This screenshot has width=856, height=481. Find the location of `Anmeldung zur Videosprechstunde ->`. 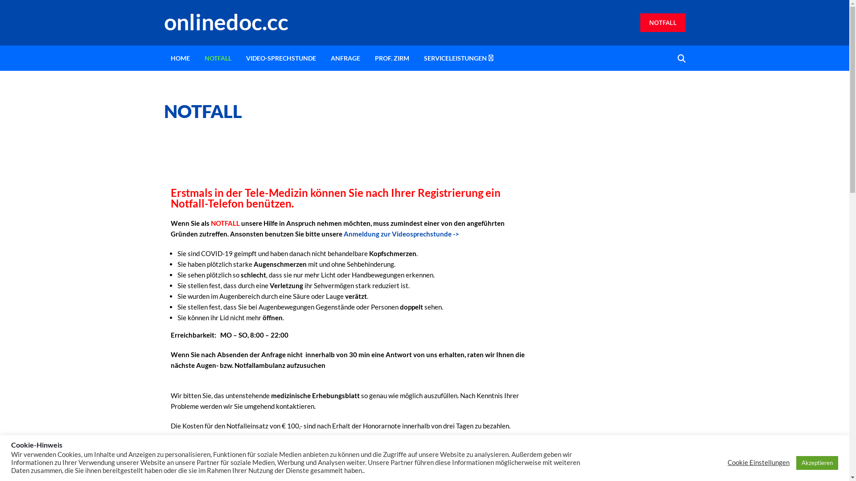

Anmeldung zur Videosprechstunde -> is located at coordinates (401, 234).